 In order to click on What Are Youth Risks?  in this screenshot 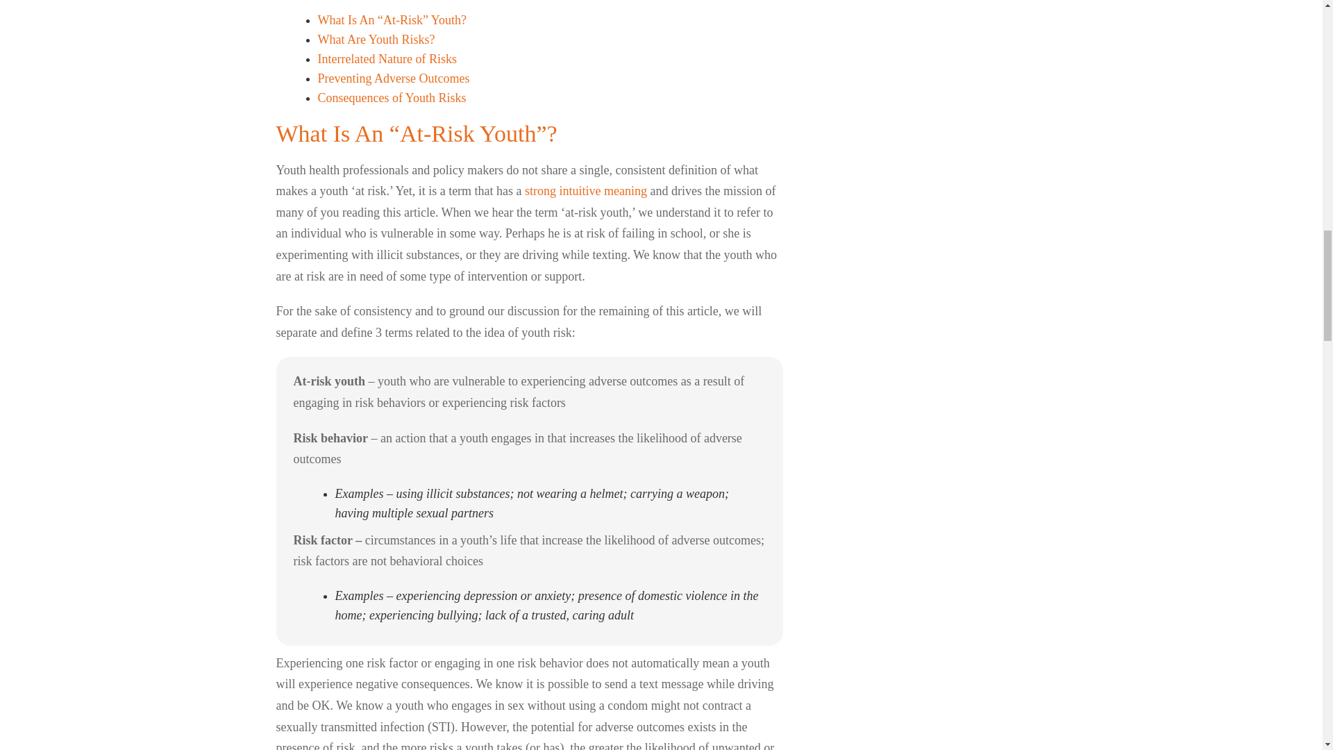, I will do `click(378, 39)`.